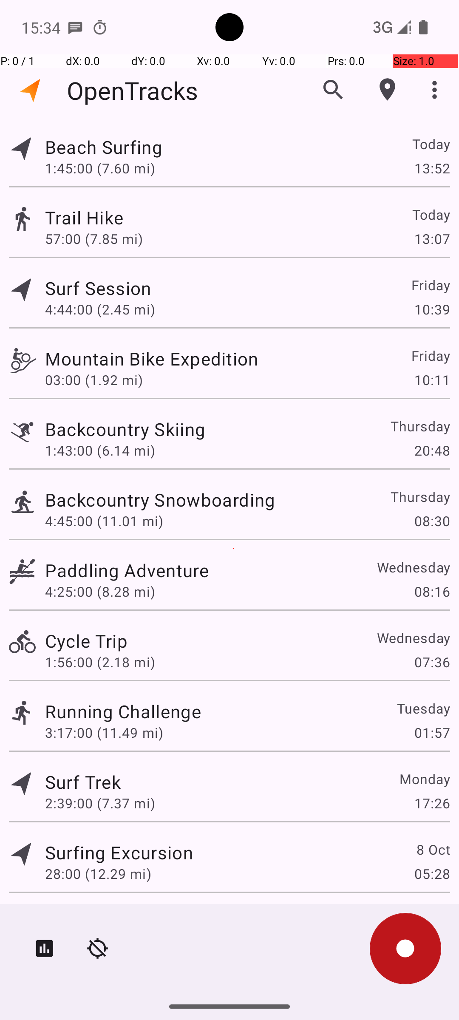 Image resolution: width=459 pixels, height=1020 pixels. Describe the element at coordinates (100, 168) in the screenshot. I see `1:45:00 (7.60 mi)` at that location.